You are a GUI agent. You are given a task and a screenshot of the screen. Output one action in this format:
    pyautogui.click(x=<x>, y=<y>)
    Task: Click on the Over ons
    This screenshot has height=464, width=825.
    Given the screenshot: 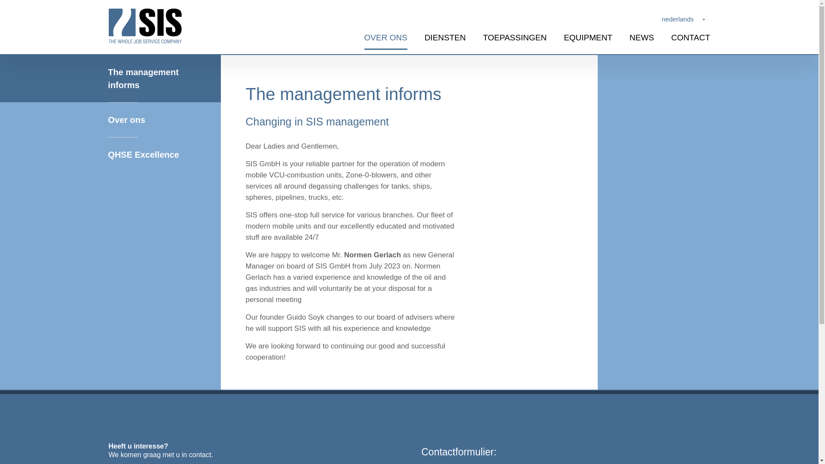 What is the action you would take?
    pyautogui.click(x=127, y=119)
    